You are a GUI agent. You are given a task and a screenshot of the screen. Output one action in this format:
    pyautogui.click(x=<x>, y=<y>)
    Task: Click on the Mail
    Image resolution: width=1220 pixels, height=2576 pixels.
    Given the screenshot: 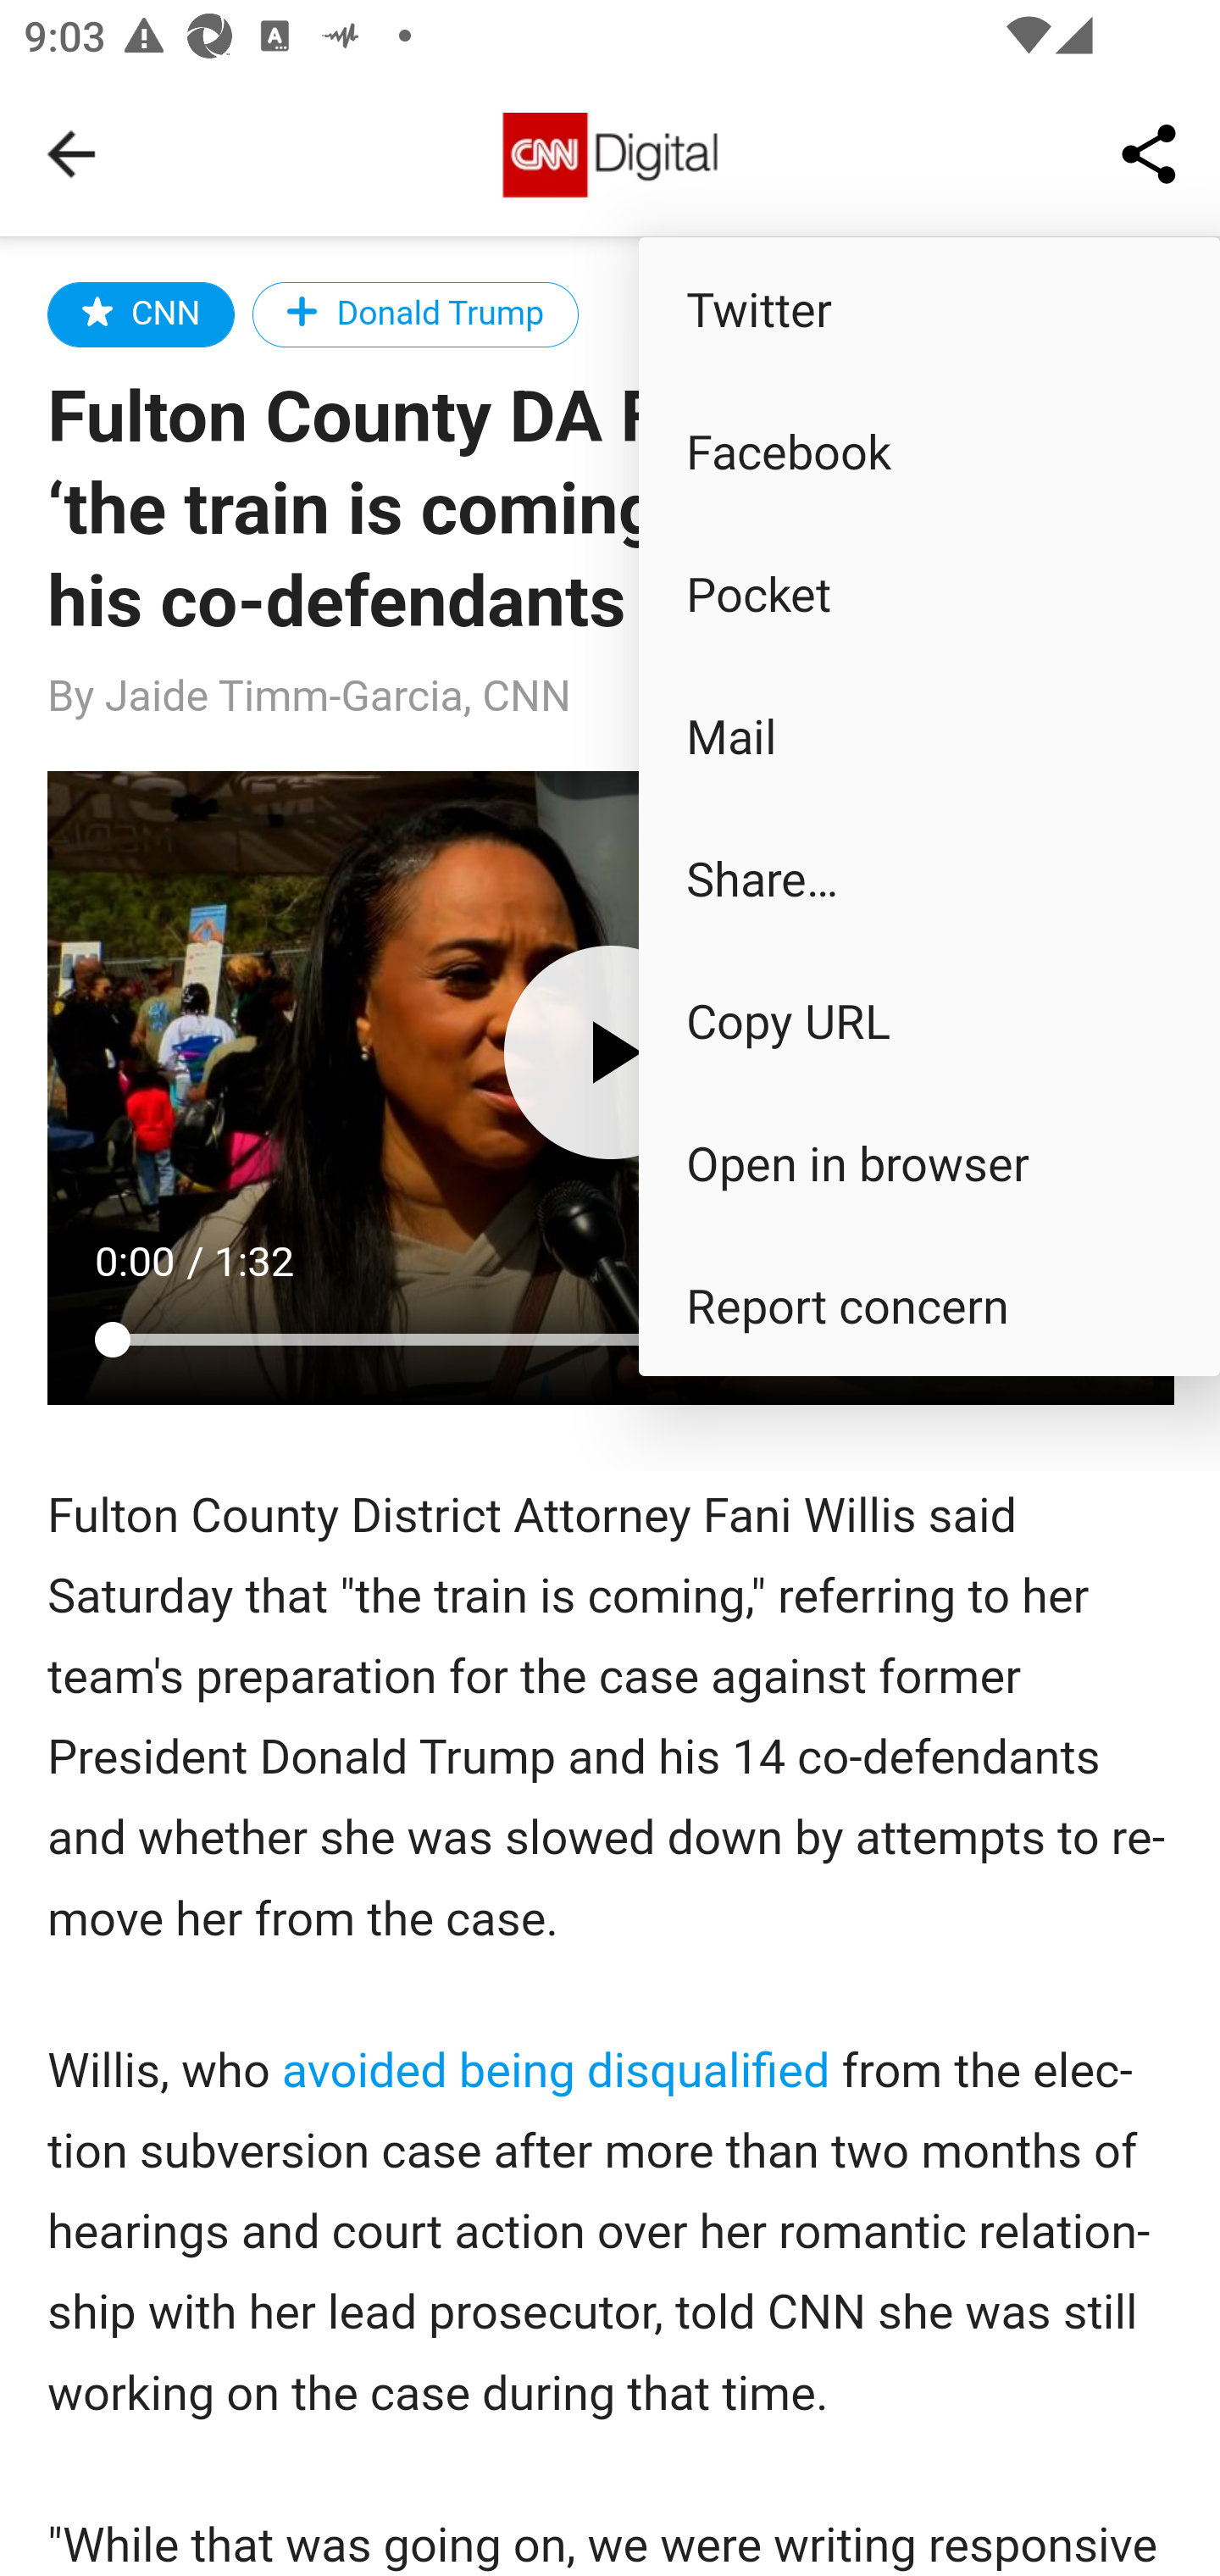 What is the action you would take?
    pyautogui.click(x=929, y=736)
    